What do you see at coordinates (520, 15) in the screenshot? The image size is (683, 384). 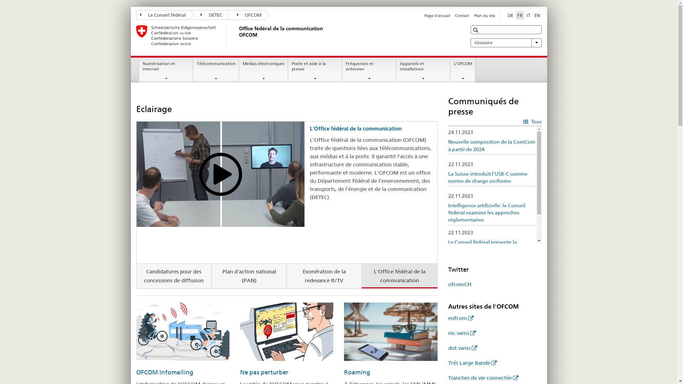 I see `FR` at bounding box center [520, 15].